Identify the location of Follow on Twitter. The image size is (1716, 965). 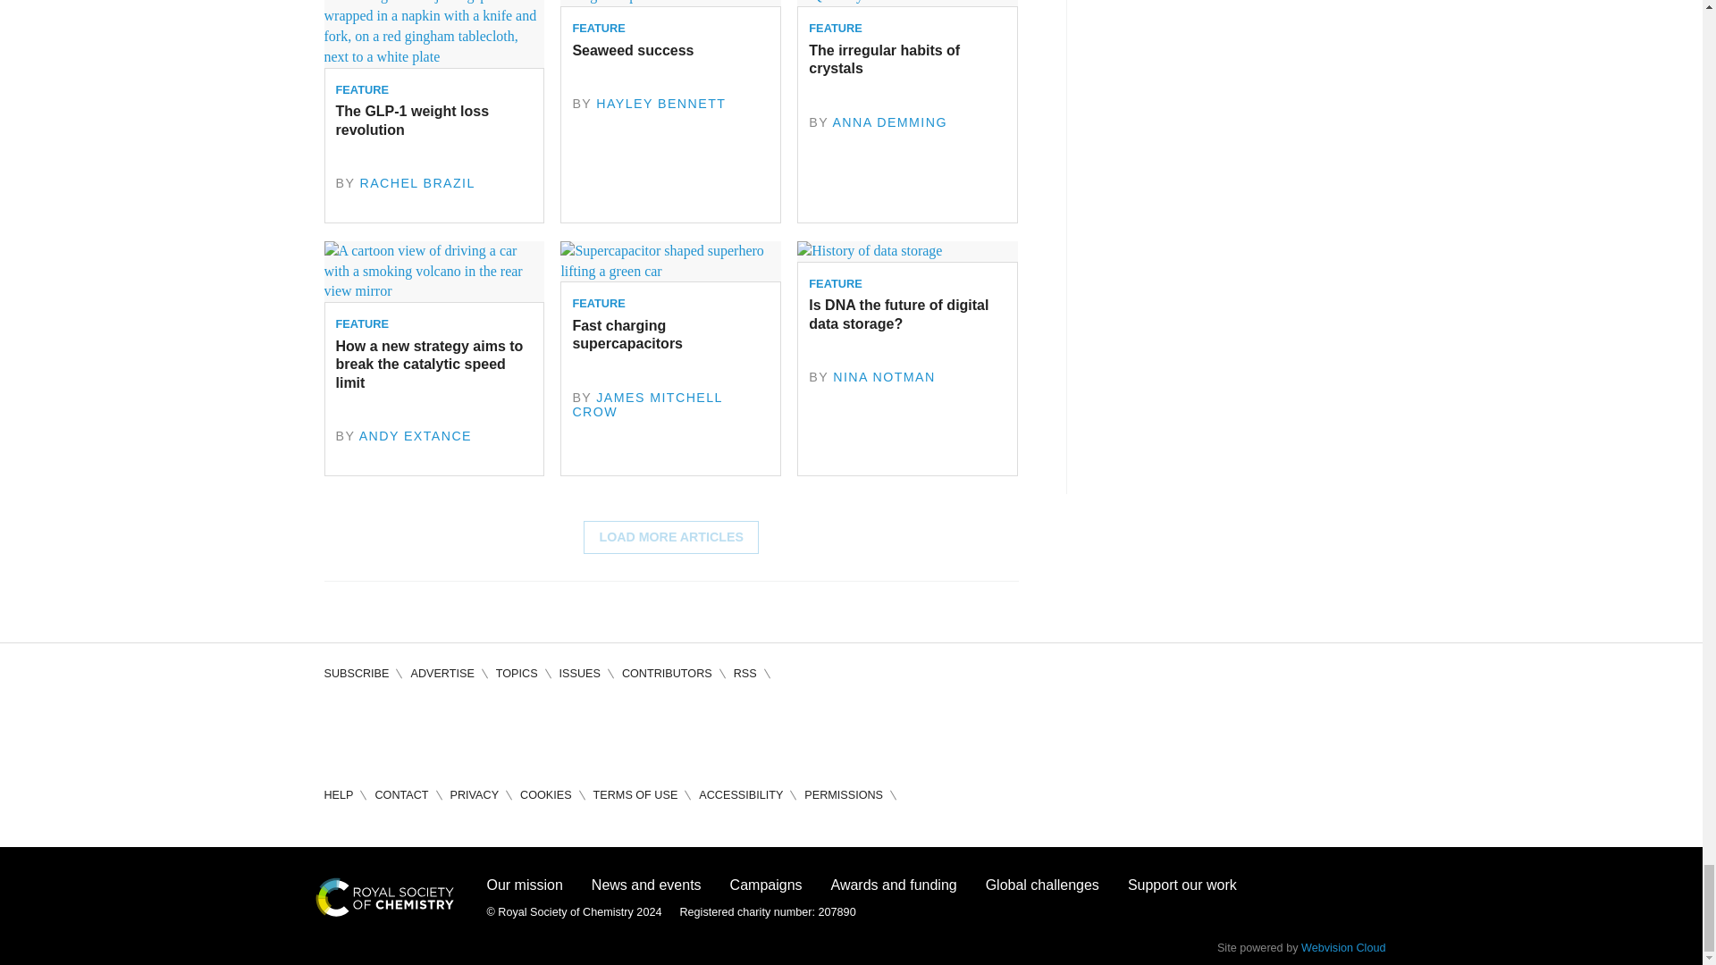
(390, 729).